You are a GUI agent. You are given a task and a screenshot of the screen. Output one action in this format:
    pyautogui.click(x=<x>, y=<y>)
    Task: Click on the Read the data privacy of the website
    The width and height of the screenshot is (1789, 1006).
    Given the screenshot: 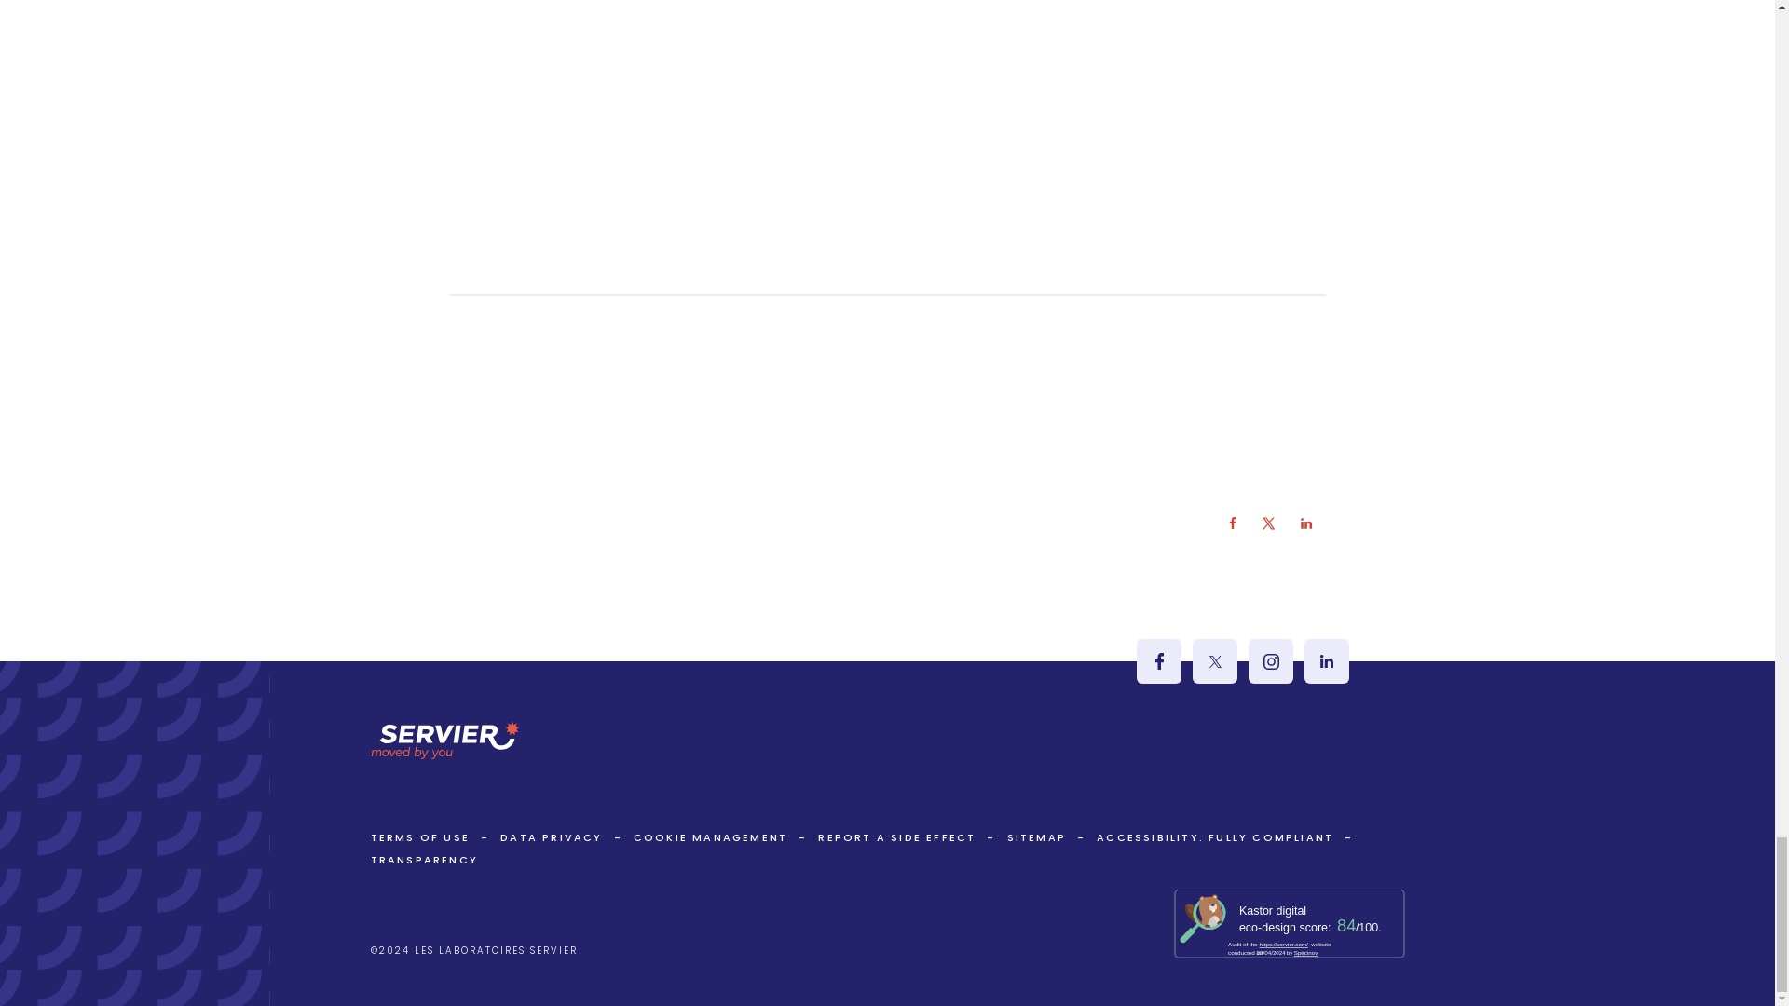 What is the action you would take?
    pyautogui.click(x=551, y=837)
    